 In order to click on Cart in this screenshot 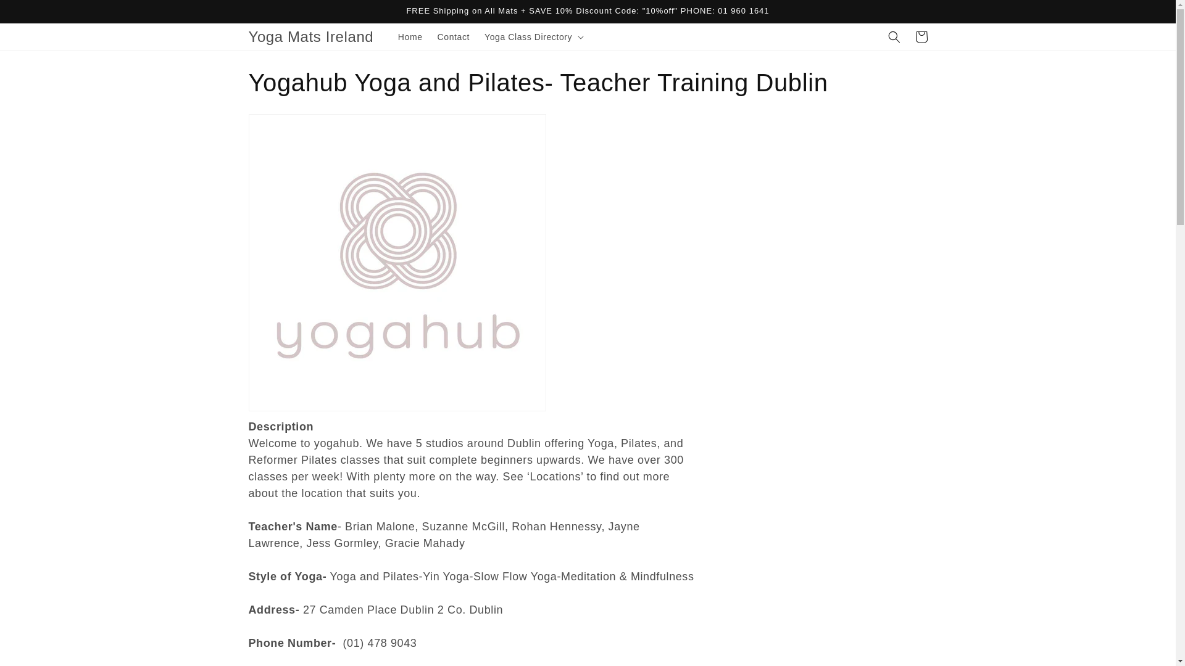, I will do `click(921, 37)`.